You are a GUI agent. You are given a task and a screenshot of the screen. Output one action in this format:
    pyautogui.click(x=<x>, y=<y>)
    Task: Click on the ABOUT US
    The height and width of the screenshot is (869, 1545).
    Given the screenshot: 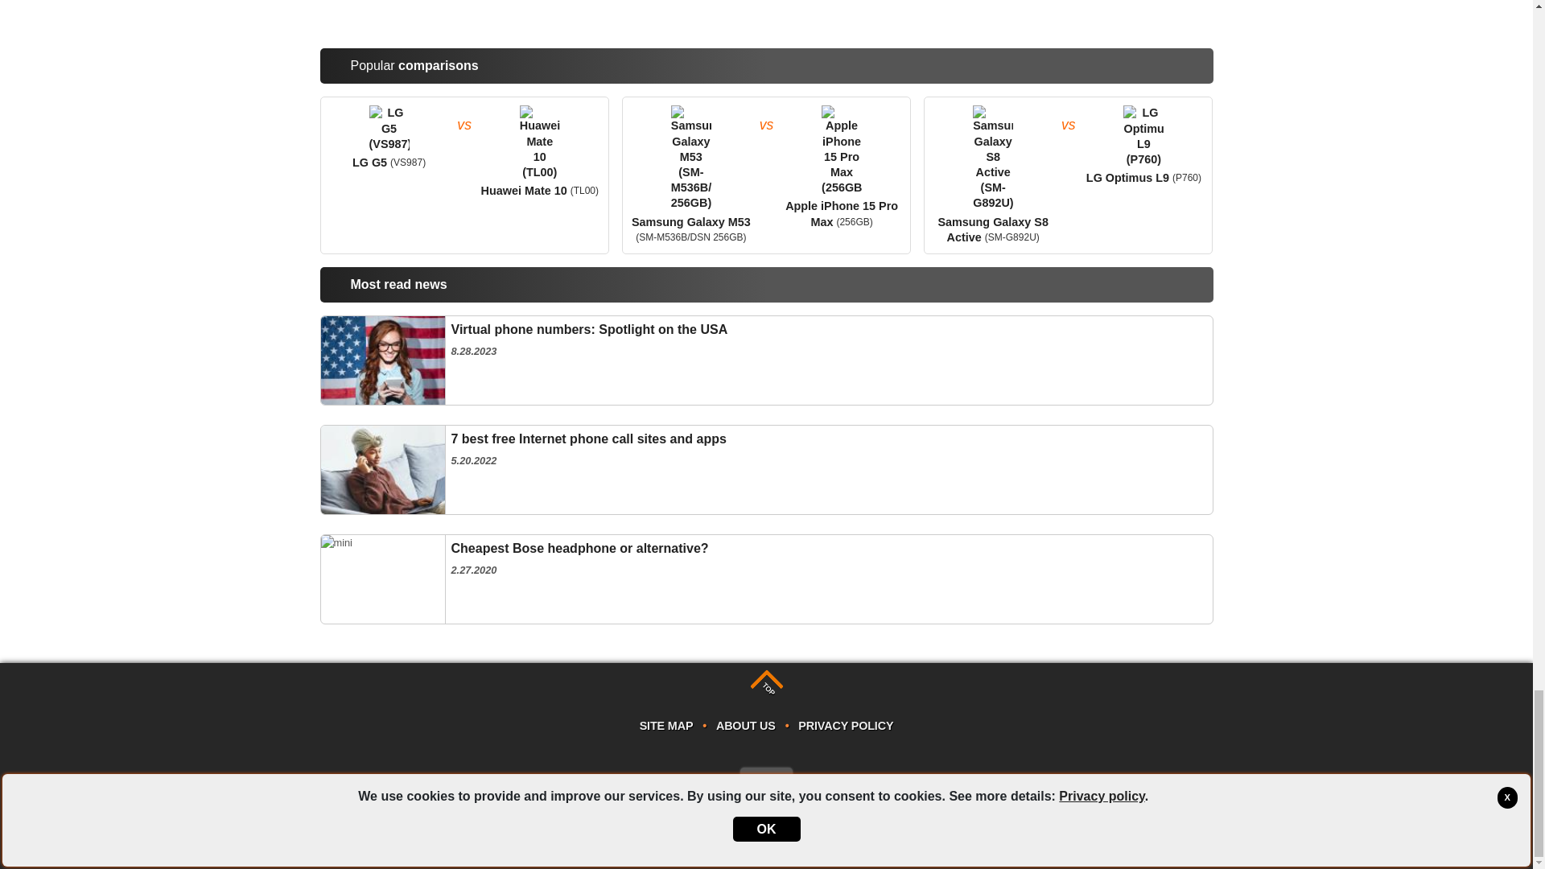 What is the action you would take?
    pyautogui.click(x=766, y=14)
    